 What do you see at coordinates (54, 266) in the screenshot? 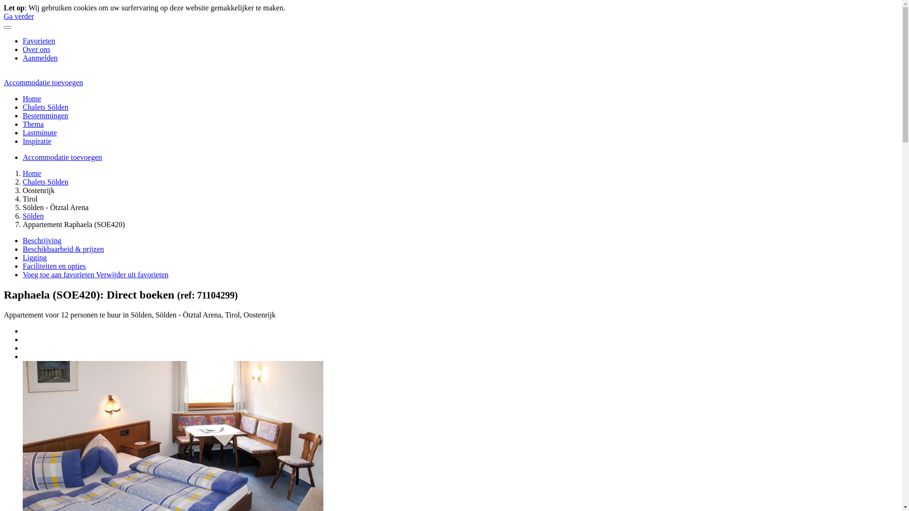
I see `Faciliteiten en opties` at bounding box center [54, 266].